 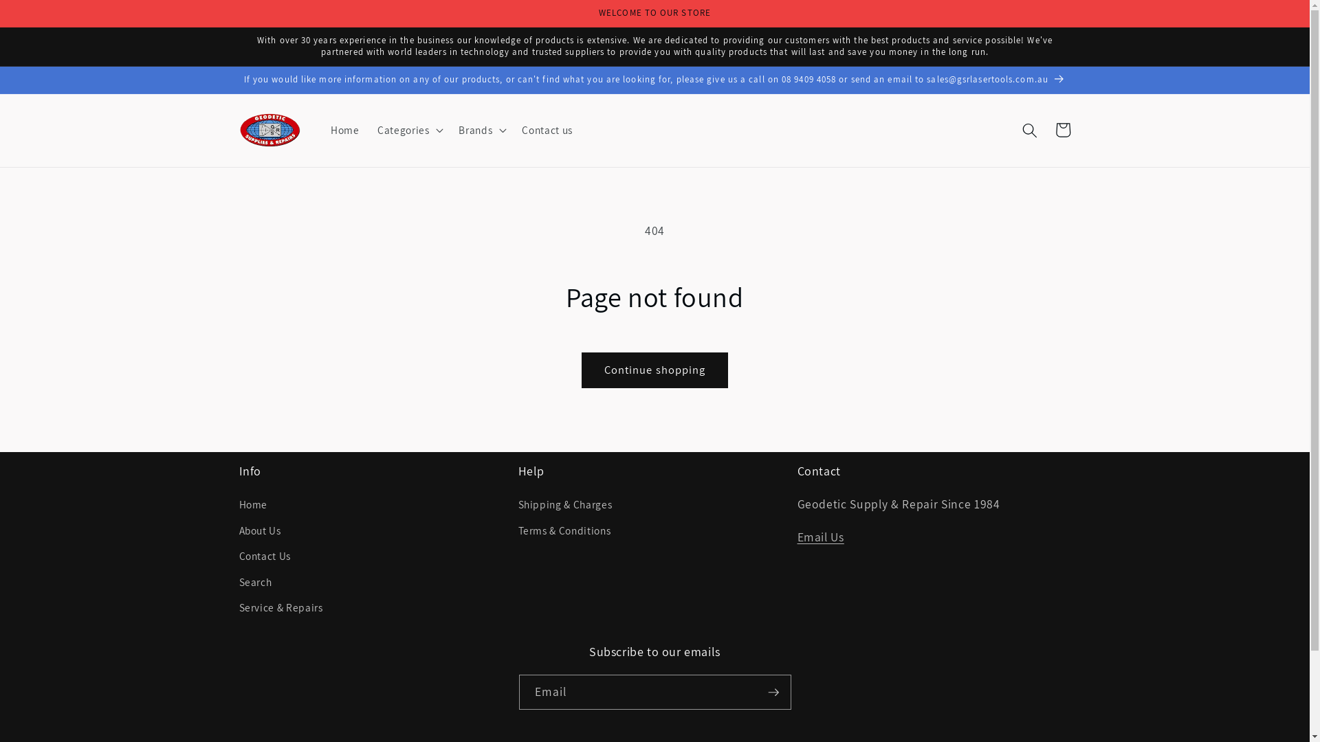 What do you see at coordinates (547, 131) in the screenshot?
I see `Contact us` at bounding box center [547, 131].